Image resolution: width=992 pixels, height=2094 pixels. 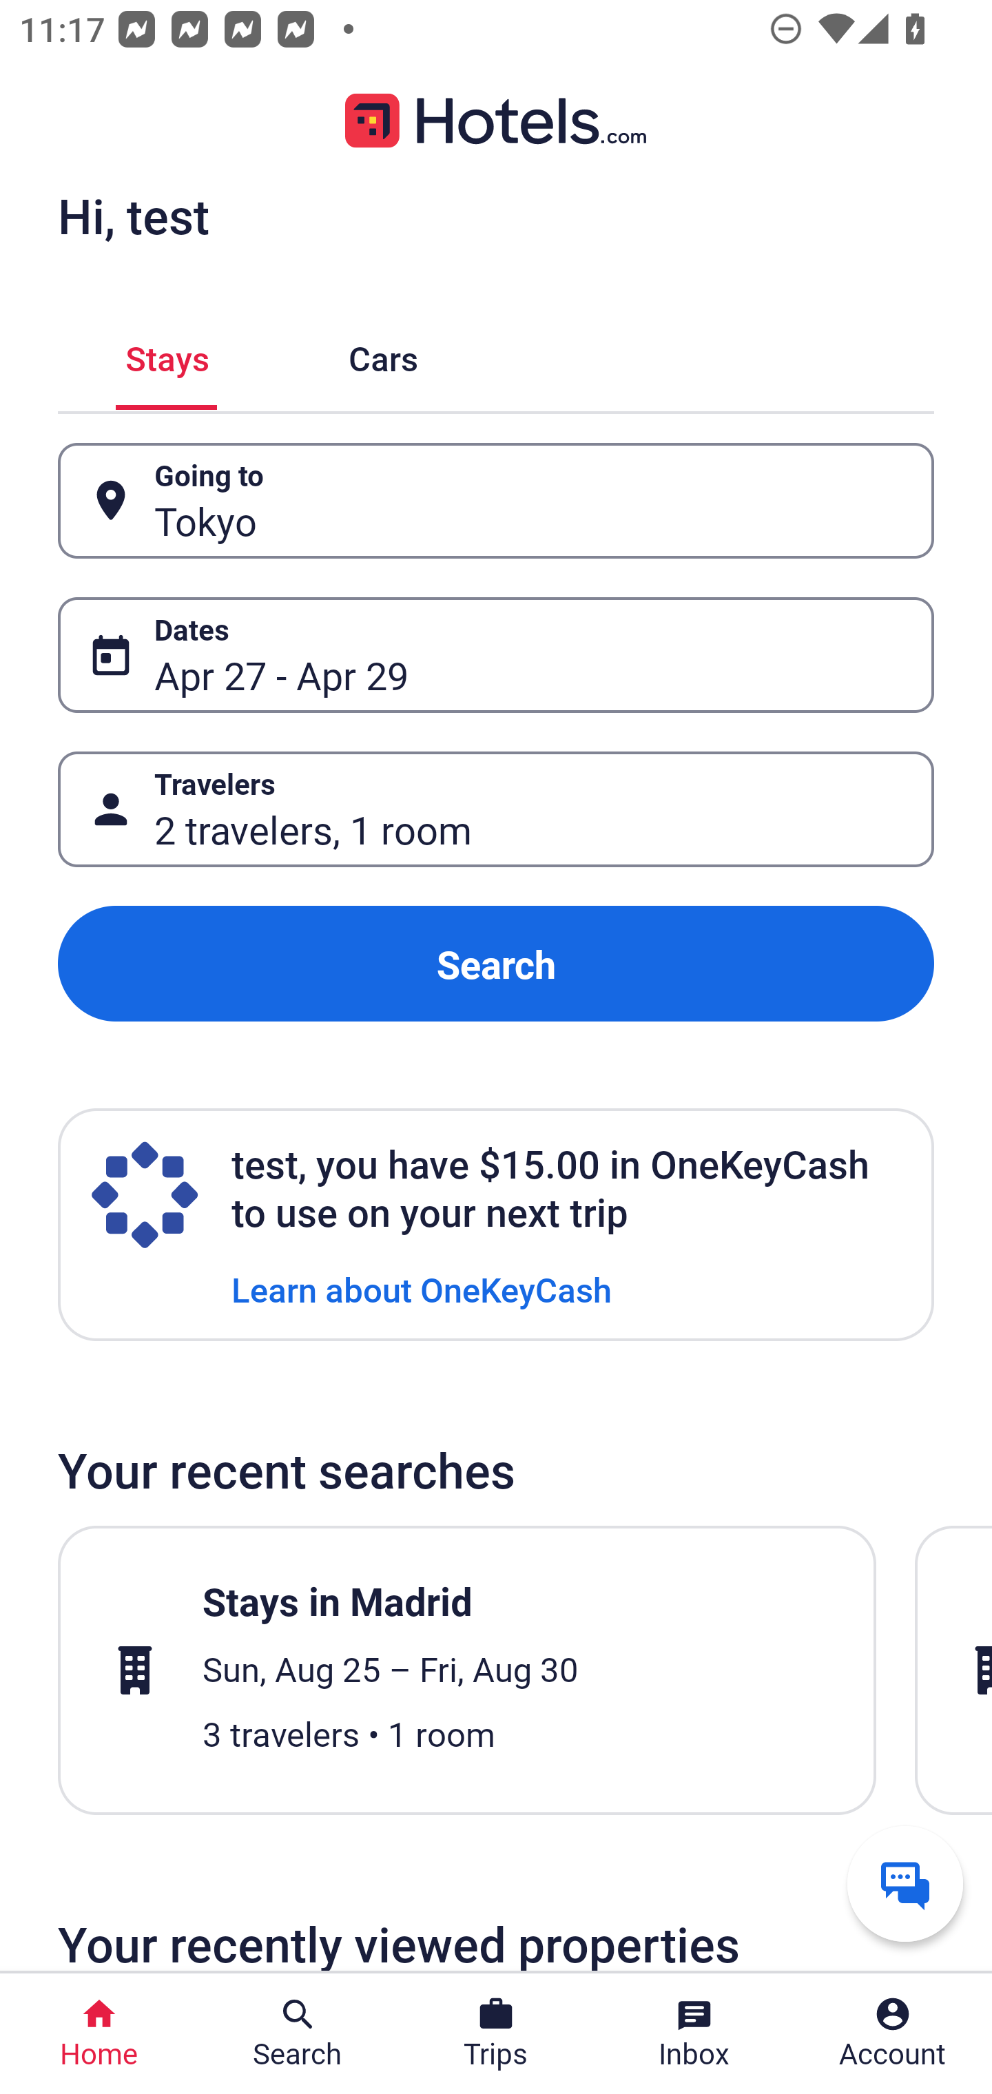 What do you see at coordinates (496, 809) in the screenshot?
I see `Travelers Button 2 travelers, 1 room` at bounding box center [496, 809].